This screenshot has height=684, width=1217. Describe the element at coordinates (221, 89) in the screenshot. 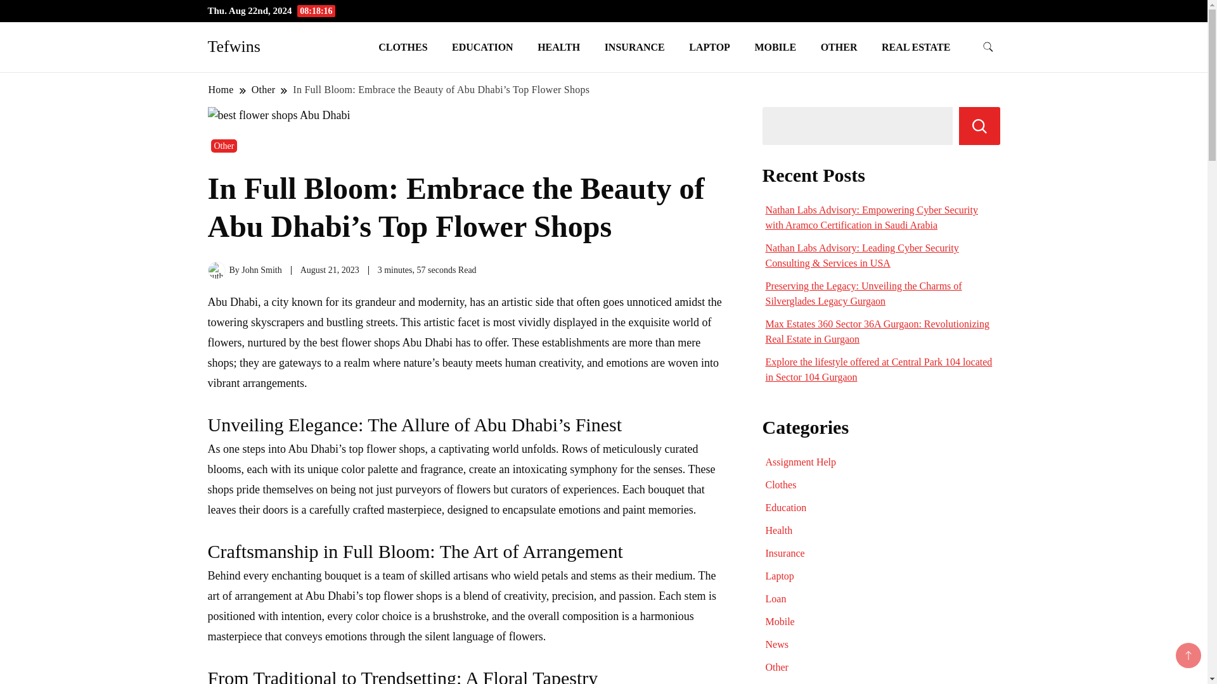

I see `Home` at that location.